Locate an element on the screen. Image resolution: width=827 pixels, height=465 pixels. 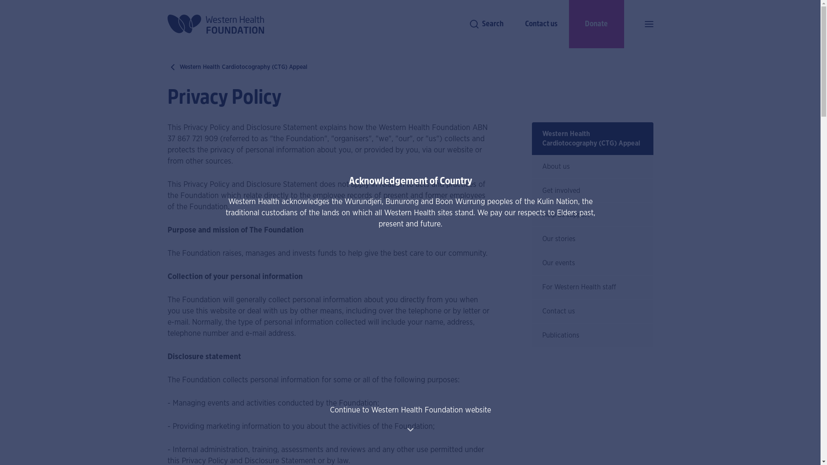
About us is located at coordinates (592, 167).